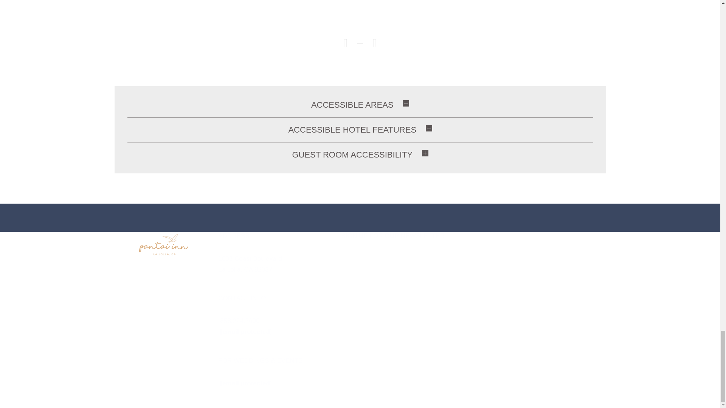  What do you see at coordinates (239, 321) in the screenshot?
I see `858.224.7600` at bounding box center [239, 321].